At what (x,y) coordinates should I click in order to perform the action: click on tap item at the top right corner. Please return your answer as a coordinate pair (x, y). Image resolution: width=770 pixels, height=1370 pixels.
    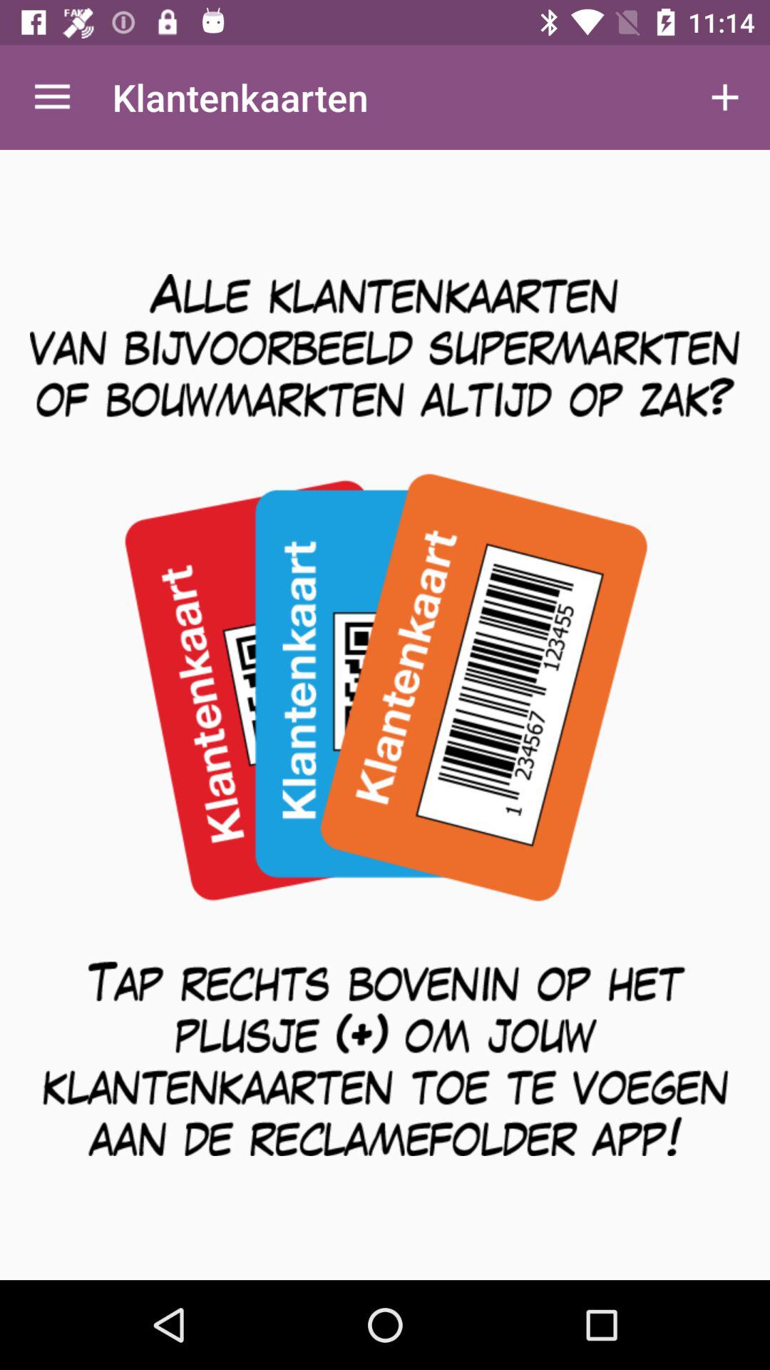
    Looking at the image, I should click on (724, 97).